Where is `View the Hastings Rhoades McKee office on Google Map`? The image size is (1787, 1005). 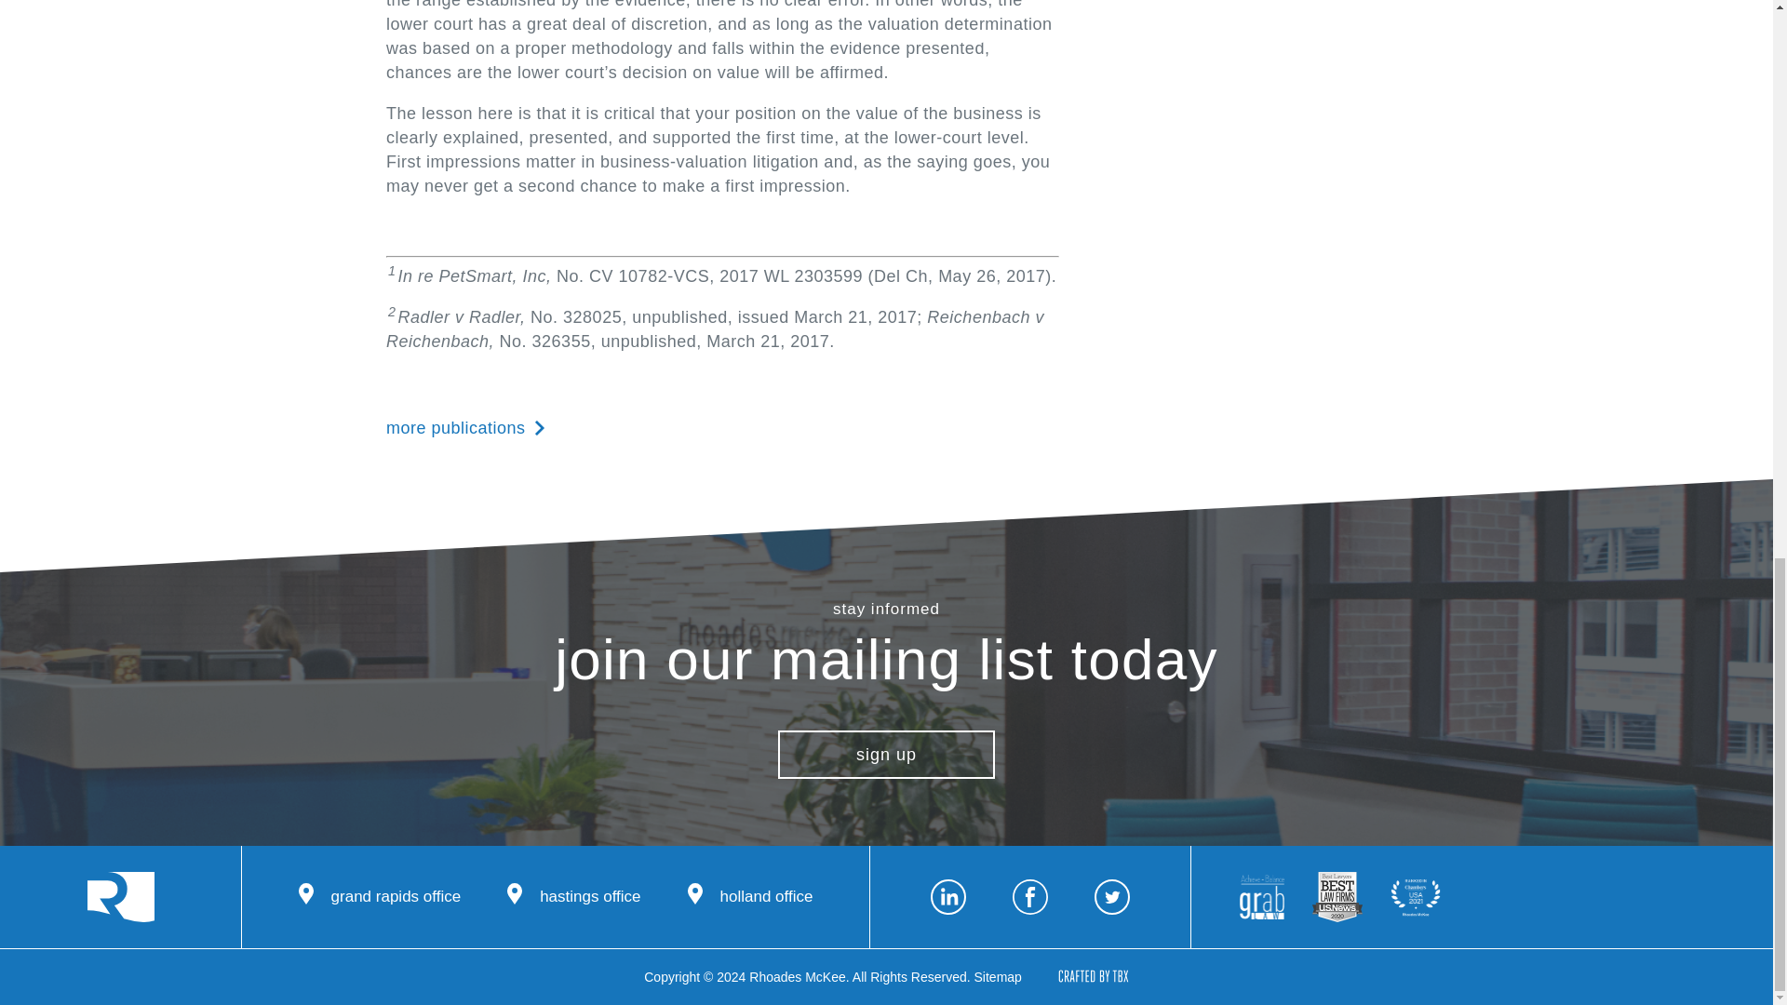
View the Hastings Rhoades McKee office on Google Map is located at coordinates (573, 897).